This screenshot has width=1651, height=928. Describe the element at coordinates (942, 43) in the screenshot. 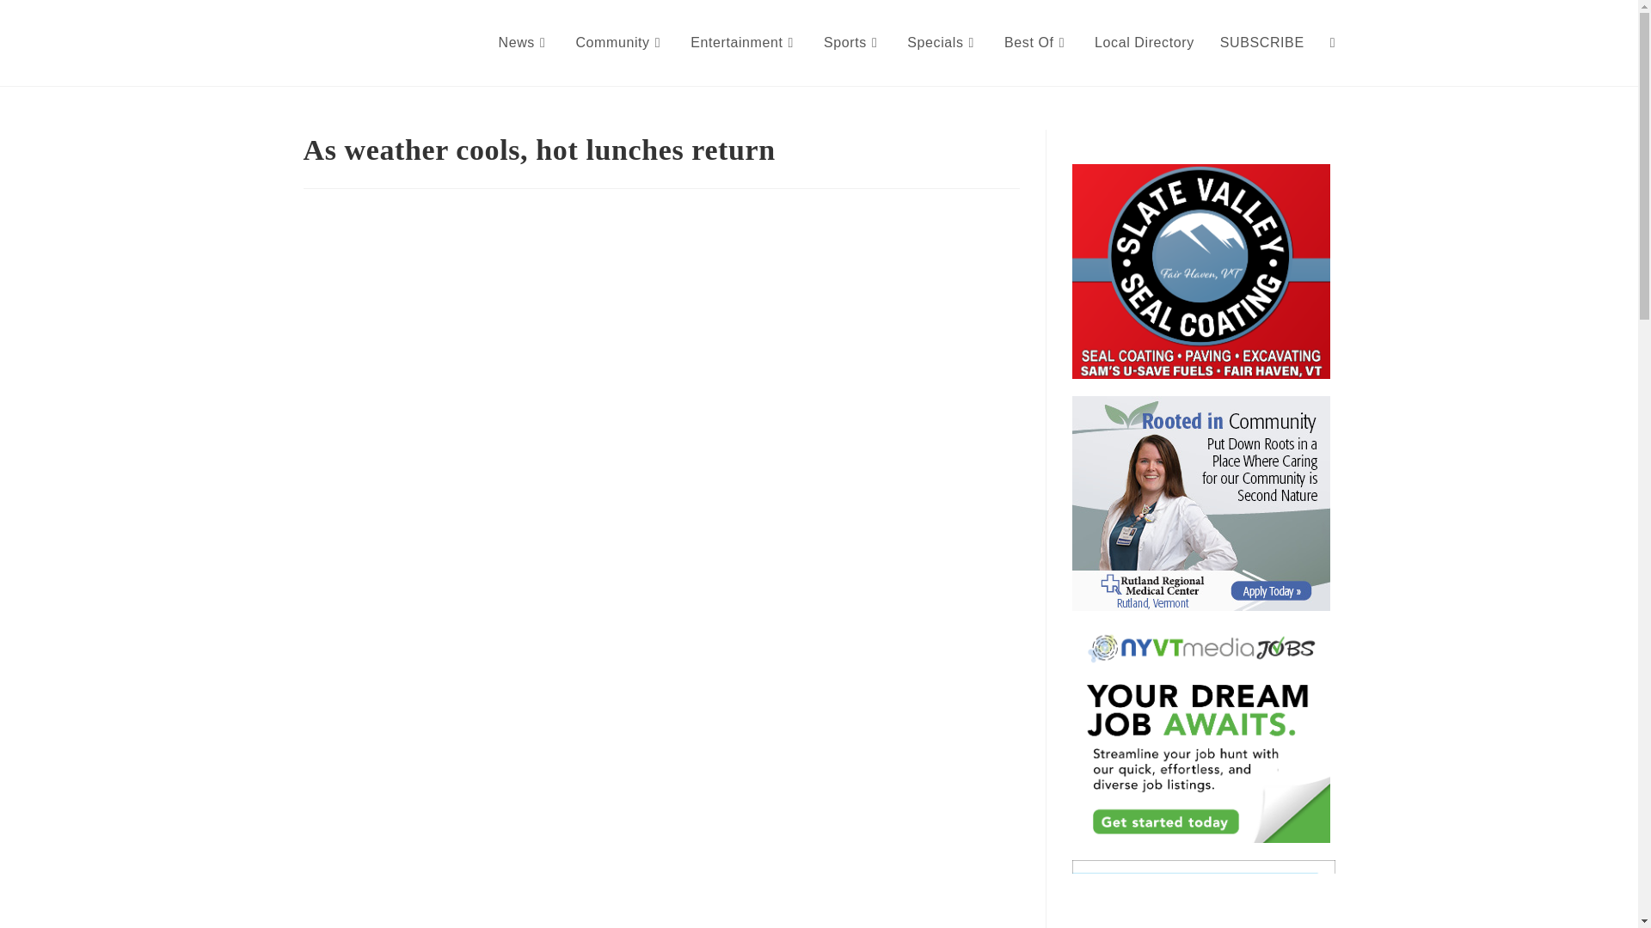

I see `Specials` at that location.